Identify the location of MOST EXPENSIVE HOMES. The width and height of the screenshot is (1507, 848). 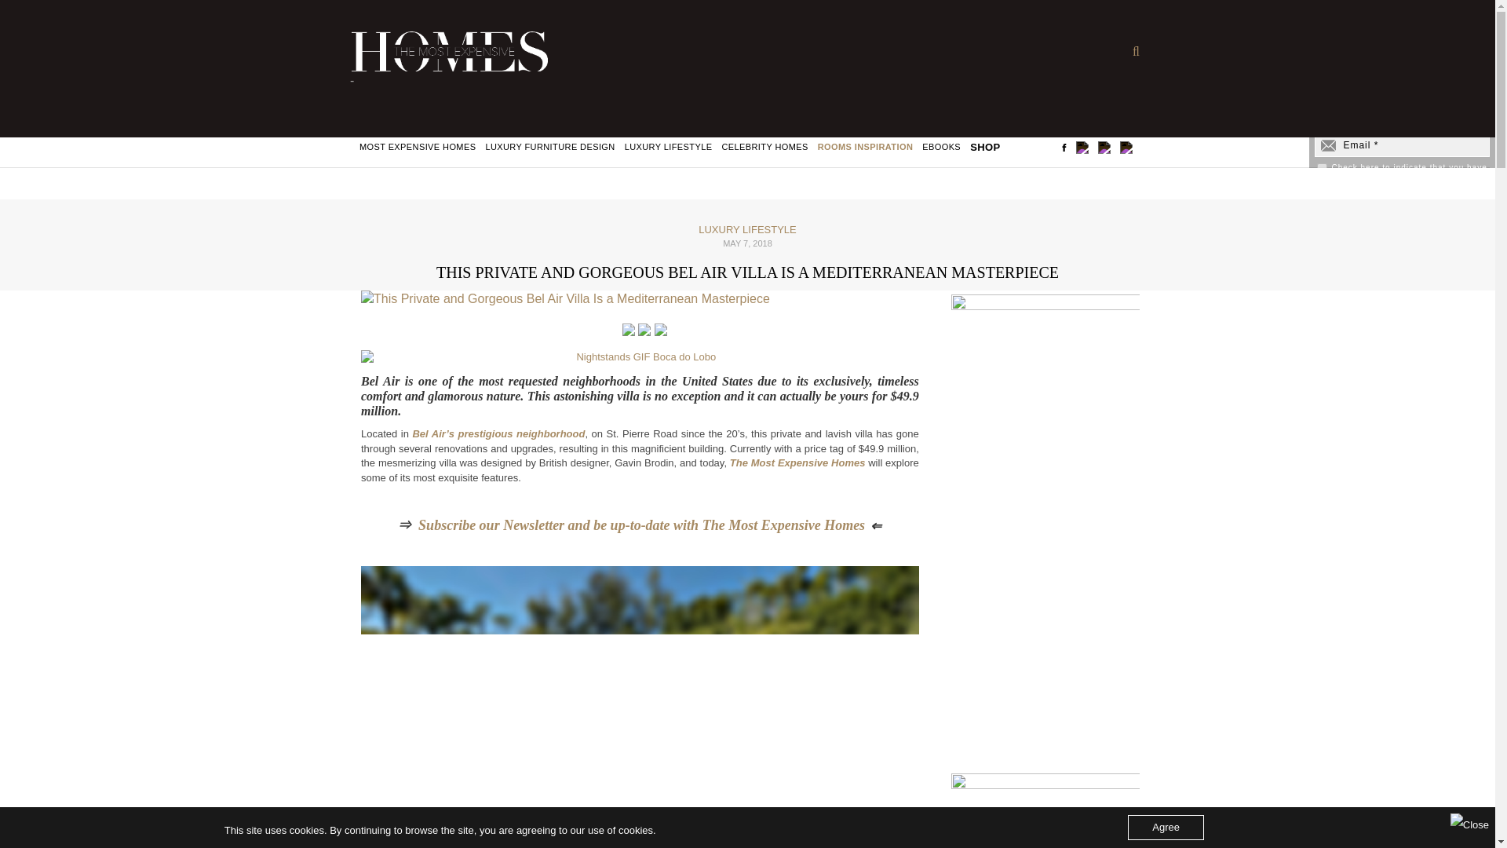
(418, 148).